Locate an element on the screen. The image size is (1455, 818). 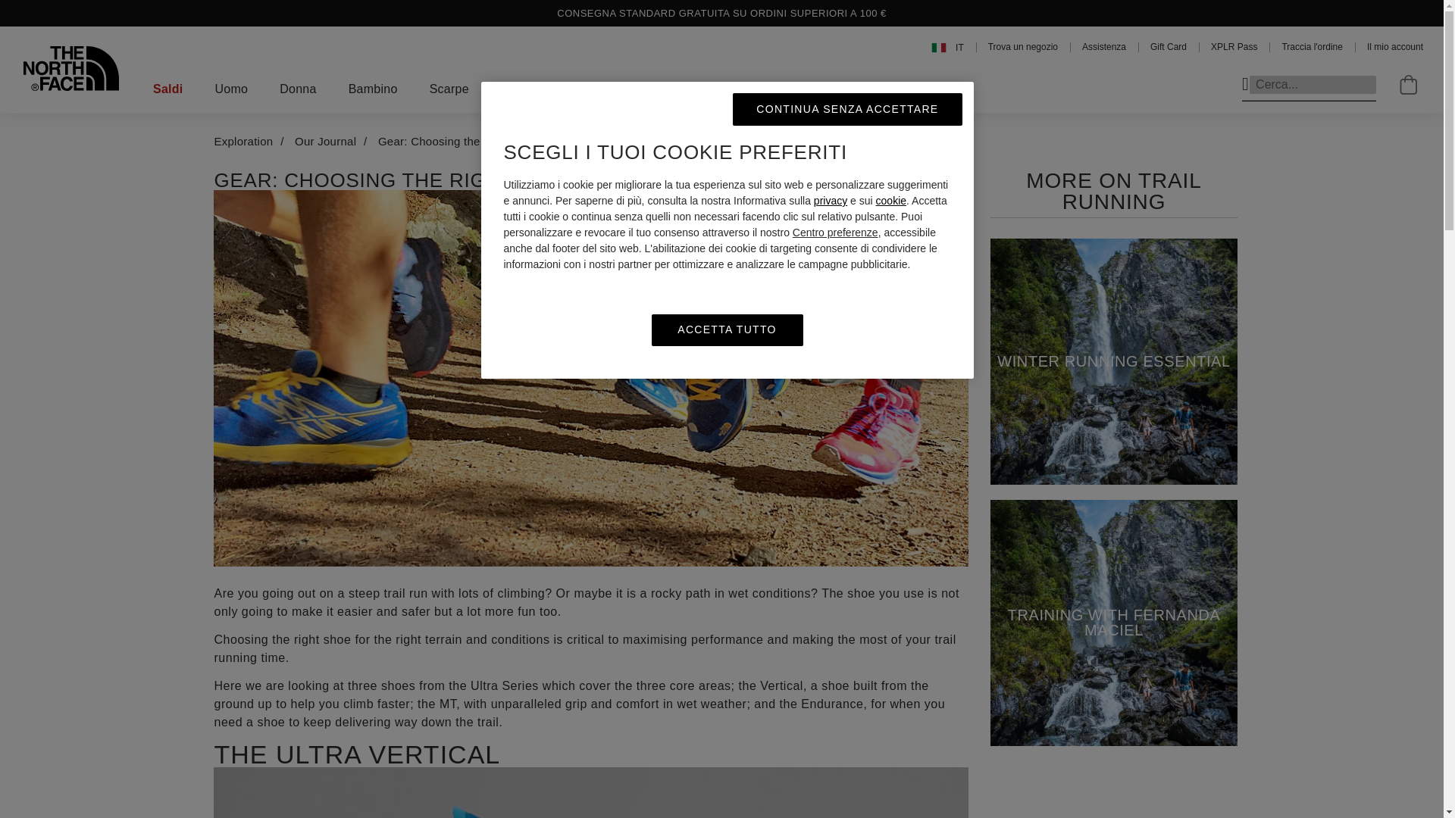
Assistenza is located at coordinates (1104, 47).